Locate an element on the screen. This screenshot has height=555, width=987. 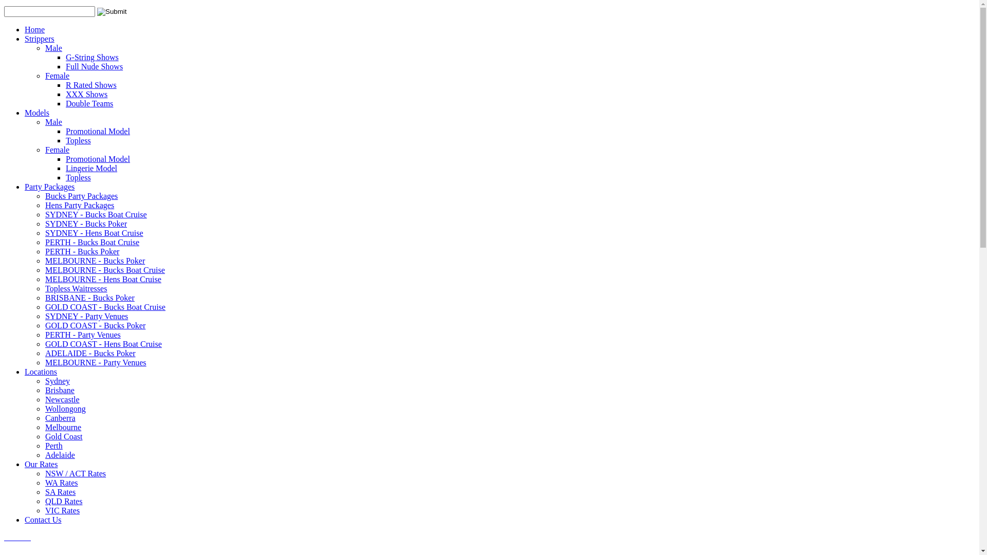
G-String Shows is located at coordinates (93, 58).